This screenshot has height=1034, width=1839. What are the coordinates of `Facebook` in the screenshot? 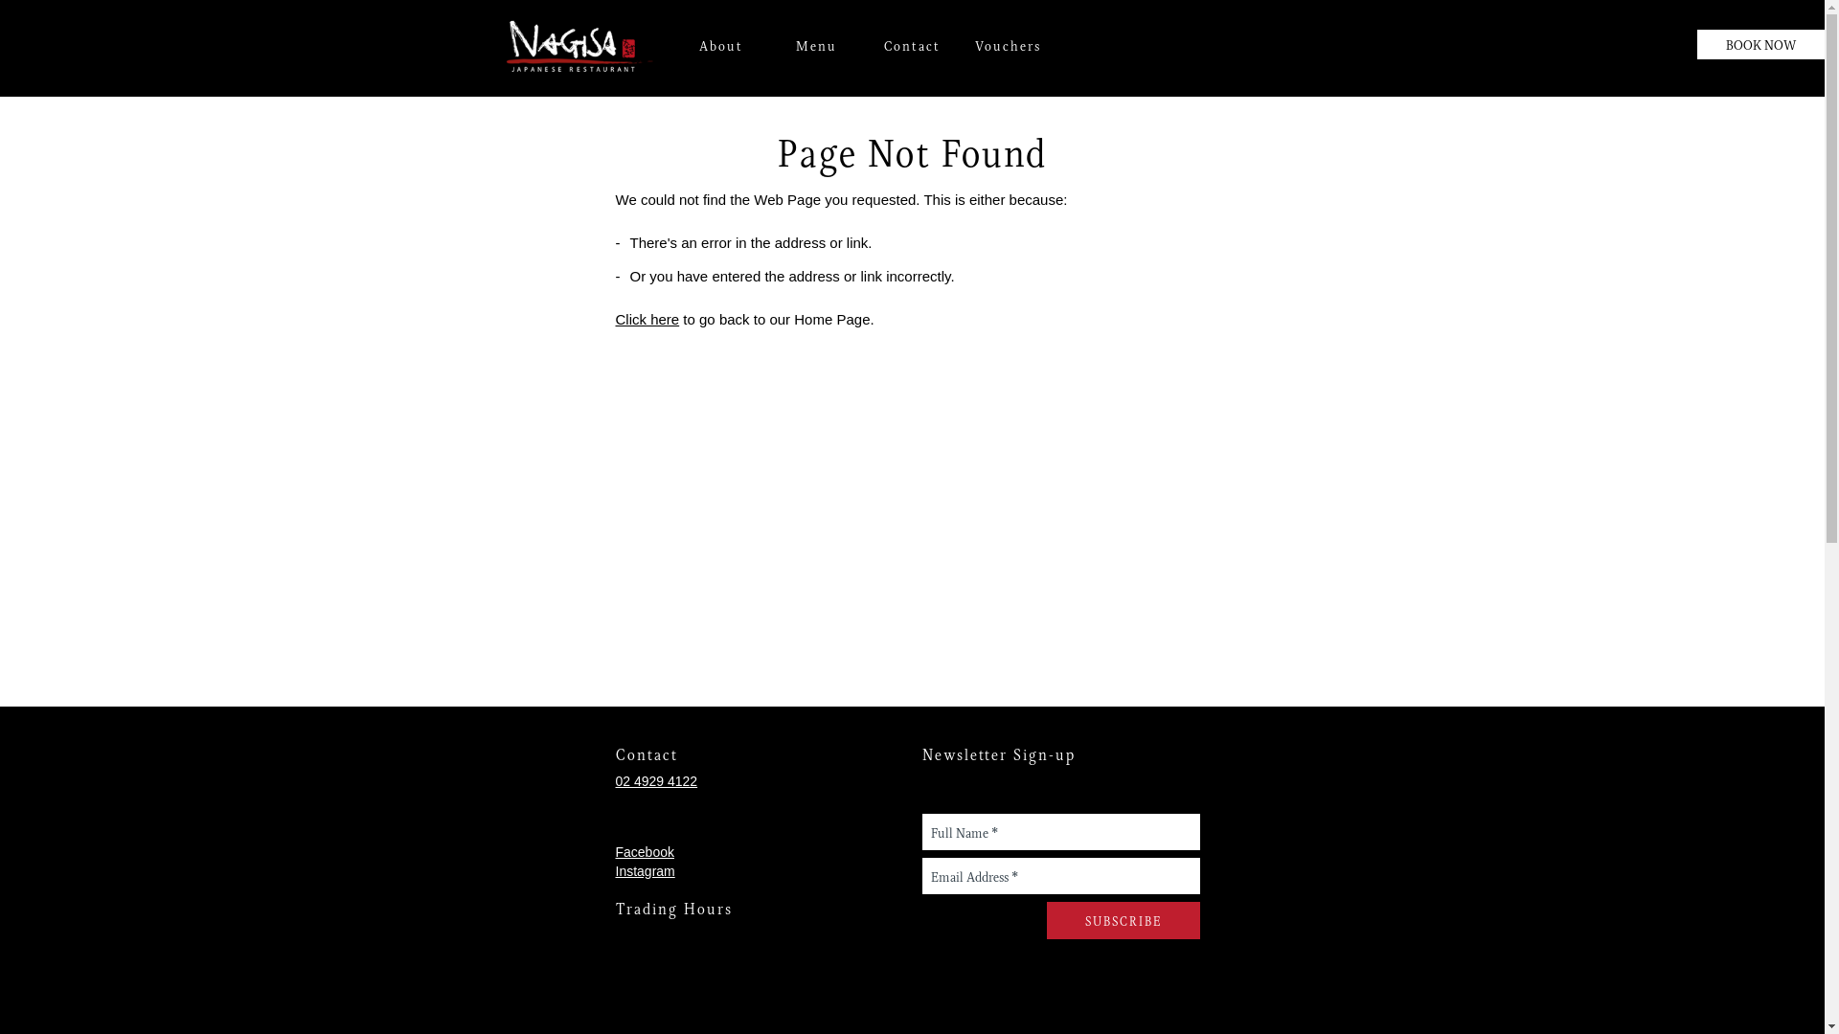 It's located at (644, 852).